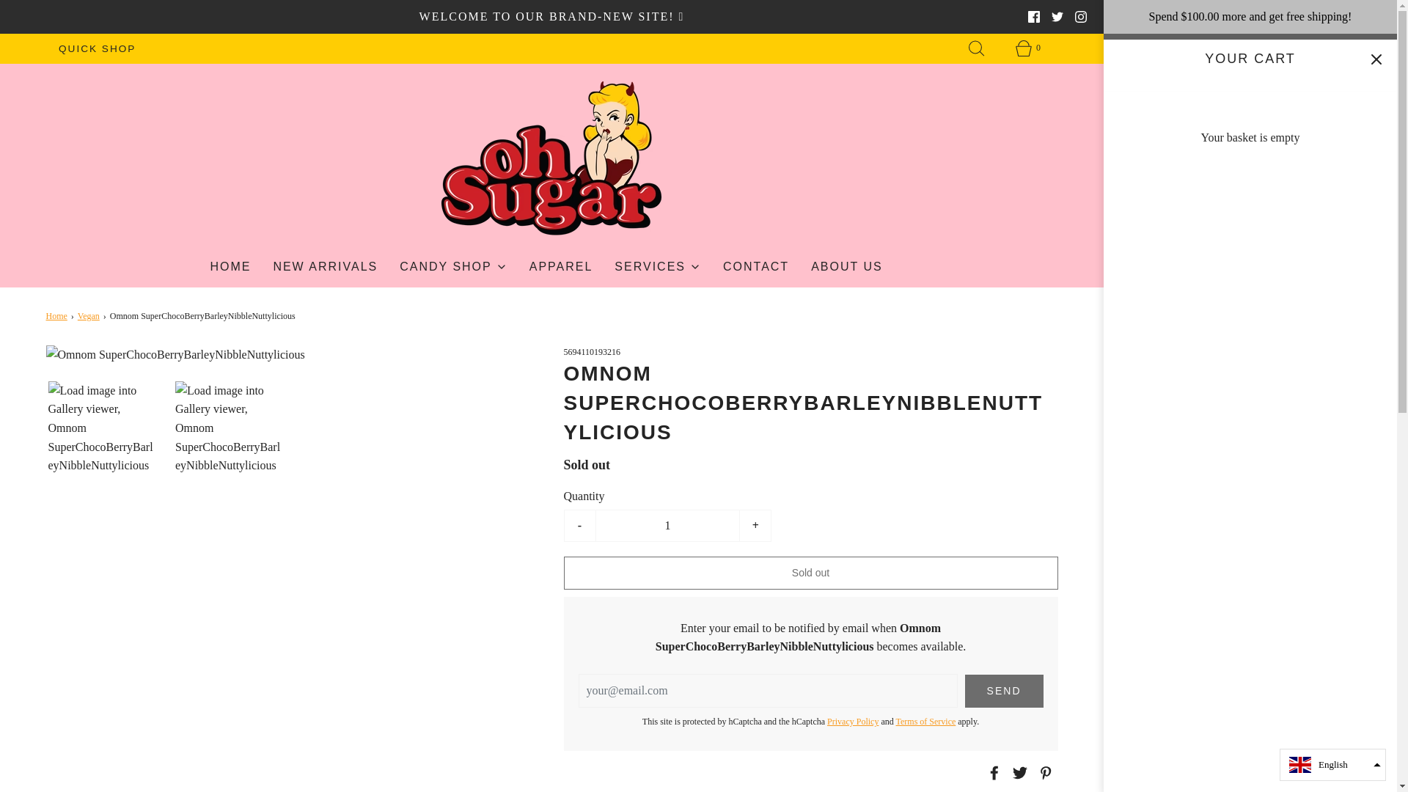 The image size is (1408, 792). Describe the element at coordinates (57, 316) in the screenshot. I see `Back to the frontpage` at that location.